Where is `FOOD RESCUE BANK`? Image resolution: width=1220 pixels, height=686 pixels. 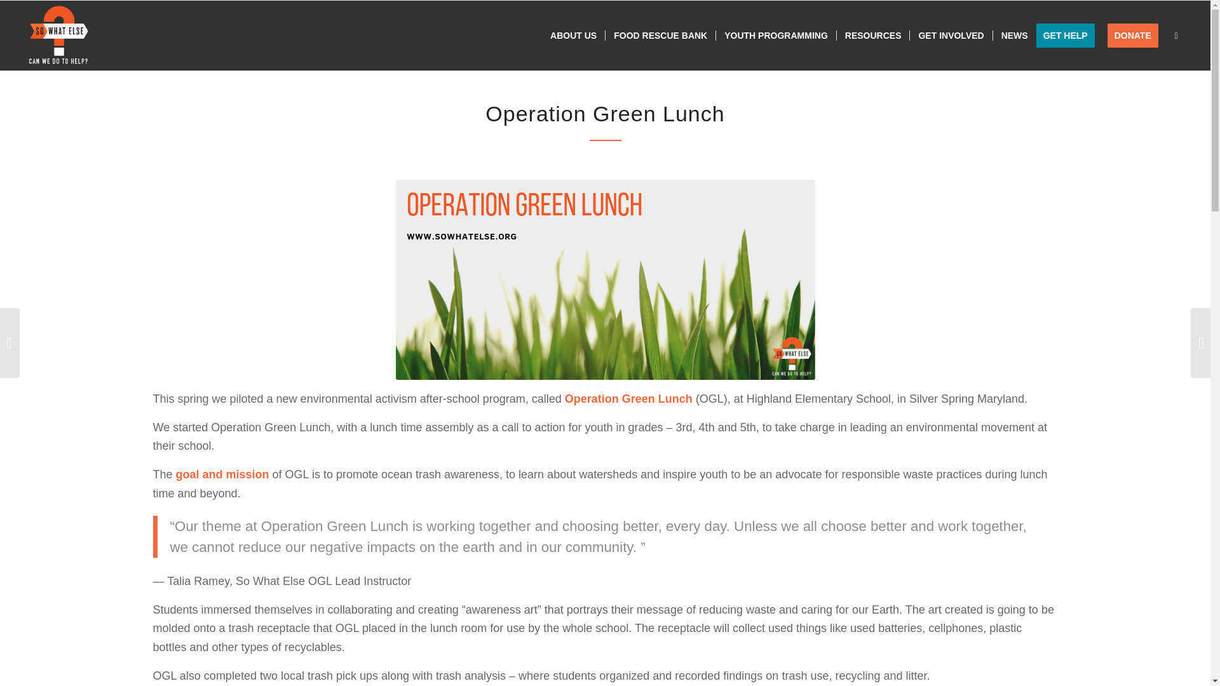
FOOD RESCUE BANK is located at coordinates (660, 36).